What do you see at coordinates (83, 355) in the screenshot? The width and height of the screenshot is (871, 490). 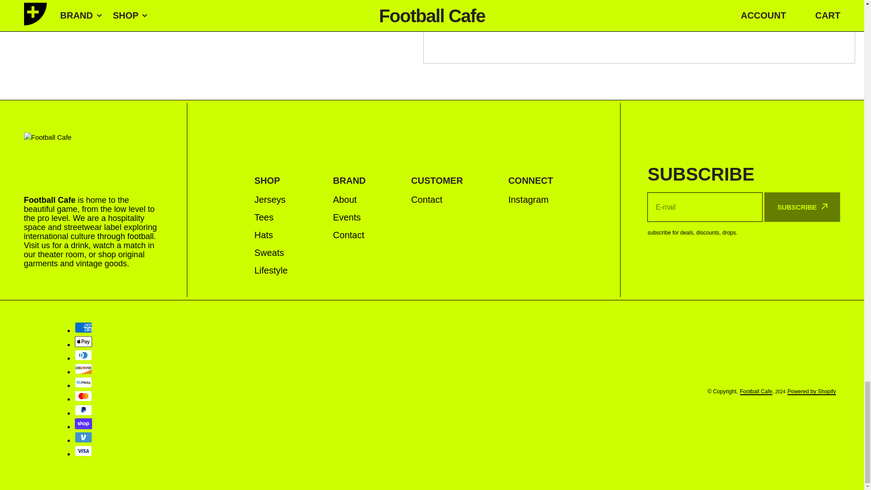 I see `Diners Club` at bounding box center [83, 355].